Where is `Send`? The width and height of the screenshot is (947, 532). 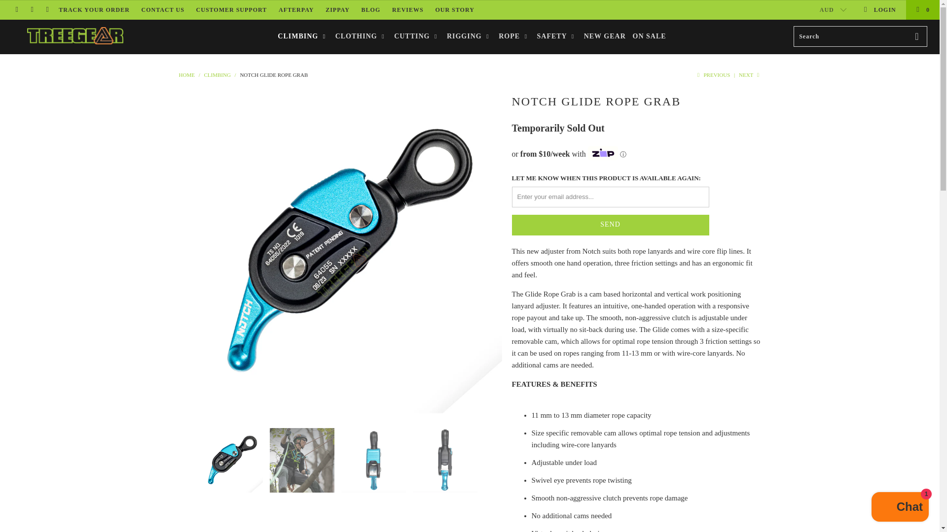 Send is located at coordinates (611, 225).